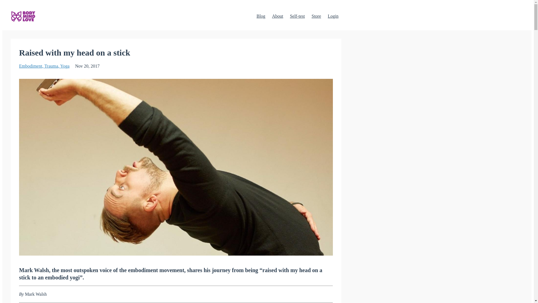  What do you see at coordinates (297, 16) in the screenshot?
I see `Self-test` at bounding box center [297, 16].